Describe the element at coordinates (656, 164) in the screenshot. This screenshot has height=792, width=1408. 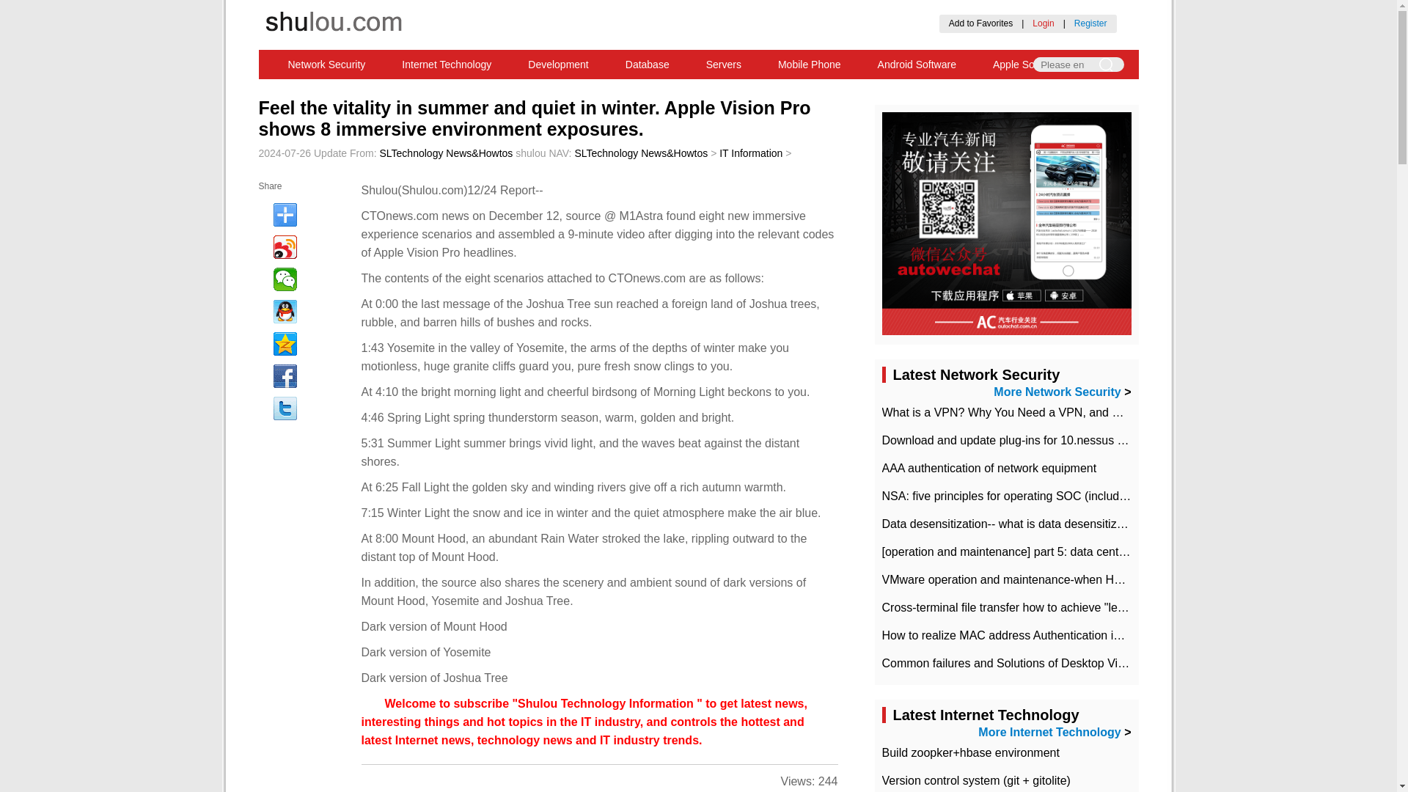
I see `About us` at that location.